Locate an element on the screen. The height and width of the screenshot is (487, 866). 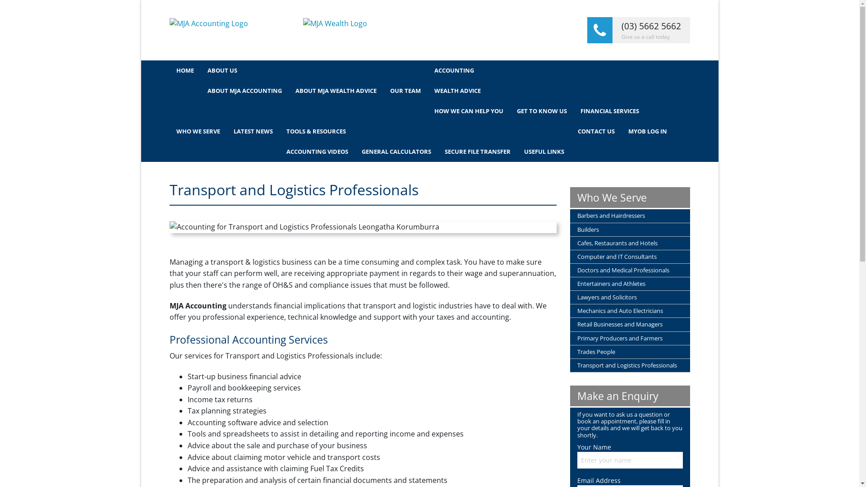
Computer and IT Consultants is located at coordinates (630, 257).